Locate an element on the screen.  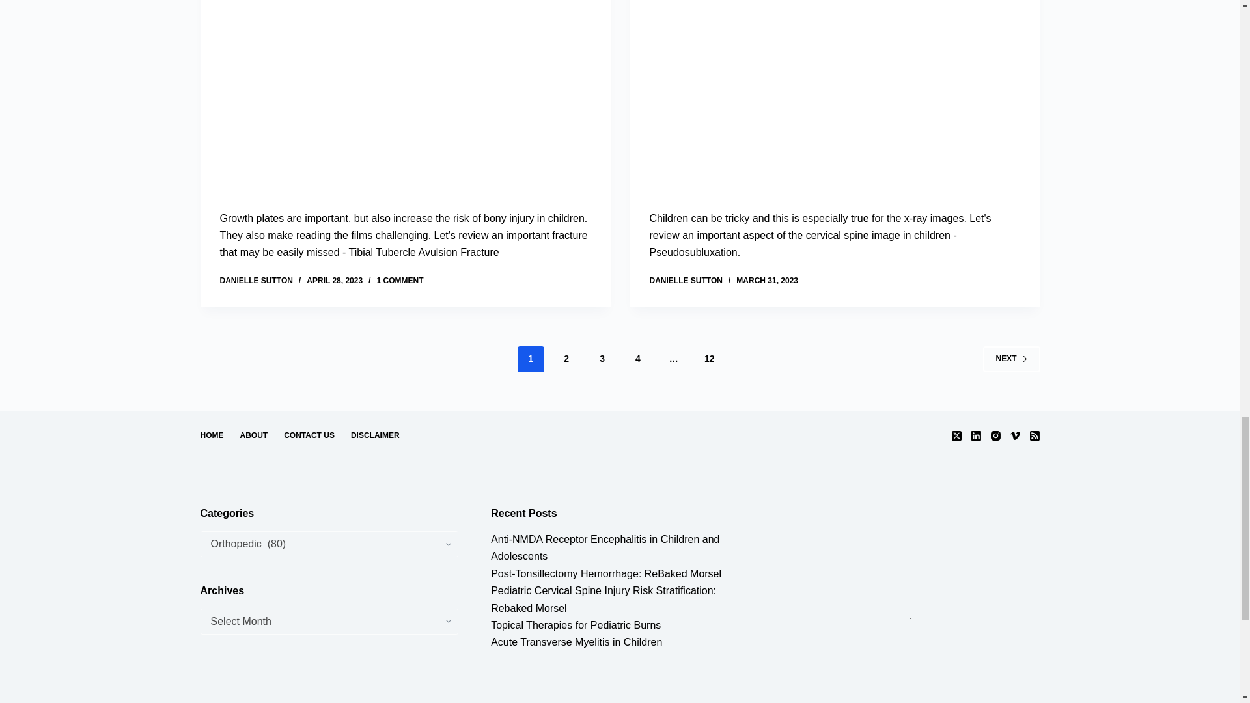
Posts by Danielle Sutton is located at coordinates (256, 281).